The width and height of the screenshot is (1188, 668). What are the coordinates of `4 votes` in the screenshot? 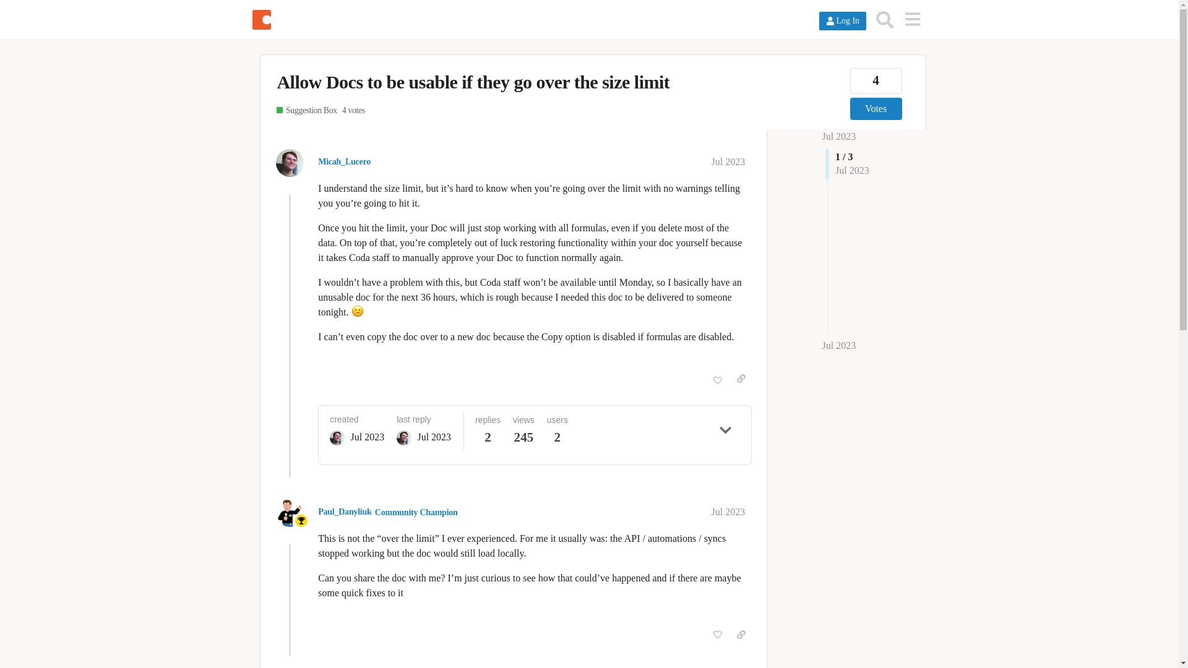 It's located at (353, 111).